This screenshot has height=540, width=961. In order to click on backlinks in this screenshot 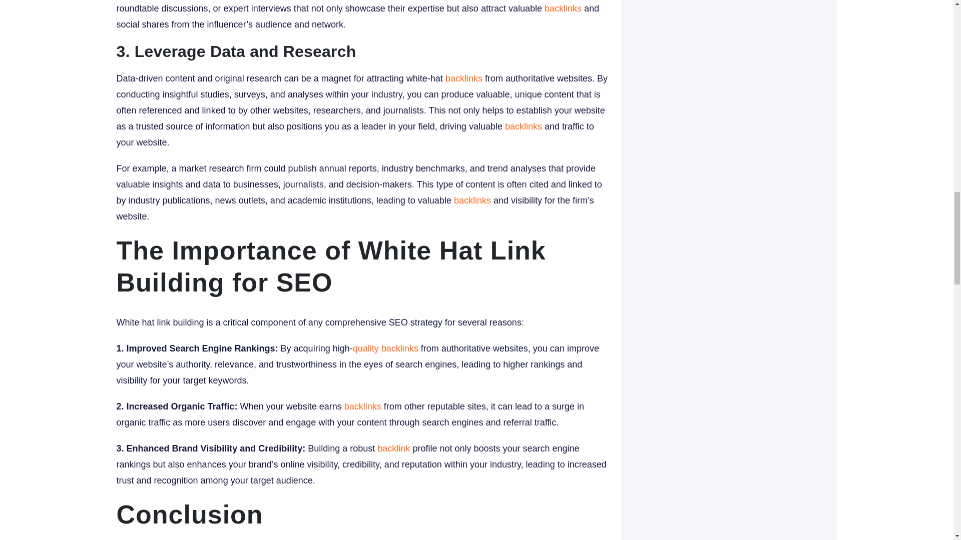, I will do `click(563, 8)`.